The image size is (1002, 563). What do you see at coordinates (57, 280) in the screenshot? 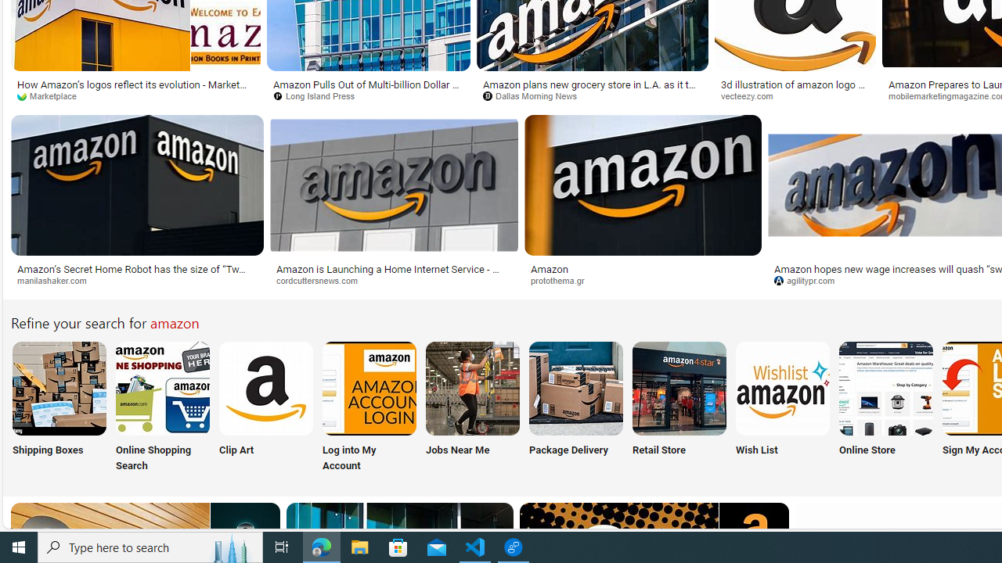
I see `manilashaker.com` at bounding box center [57, 280].